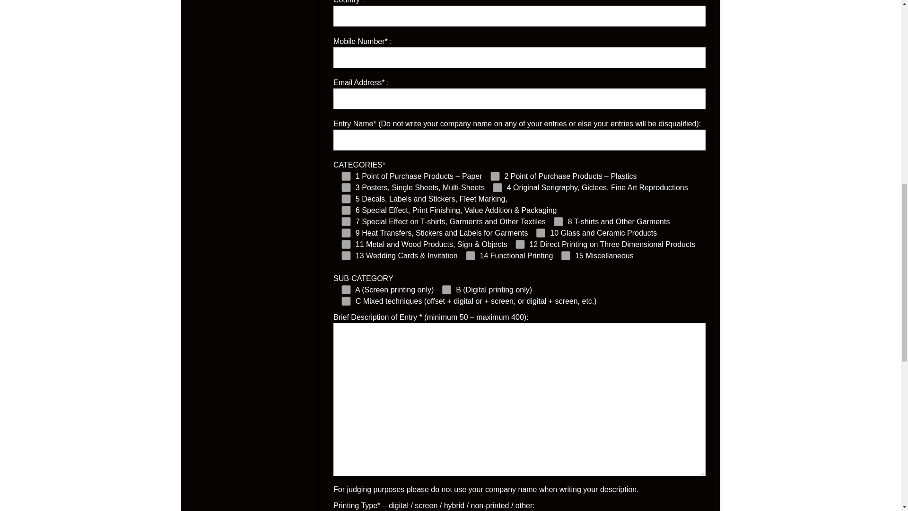 This screenshot has height=511, width=908. What do you see at coordinates (346, 187) in the screenshot?
I see `3 Posters, Single Sheets, Multi-Sheets` at bounding box center [346, 187].